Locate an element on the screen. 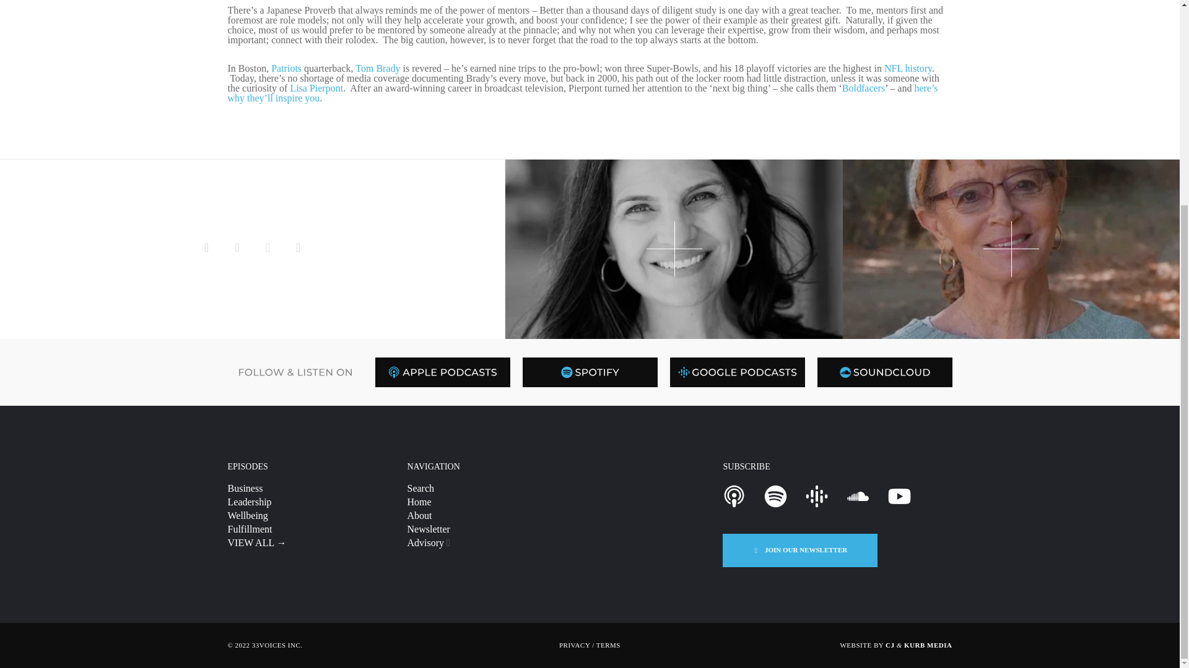 This screenshot has height=668, width=1189. Listen on Google Podcasts is located at coordinates (817, 496).